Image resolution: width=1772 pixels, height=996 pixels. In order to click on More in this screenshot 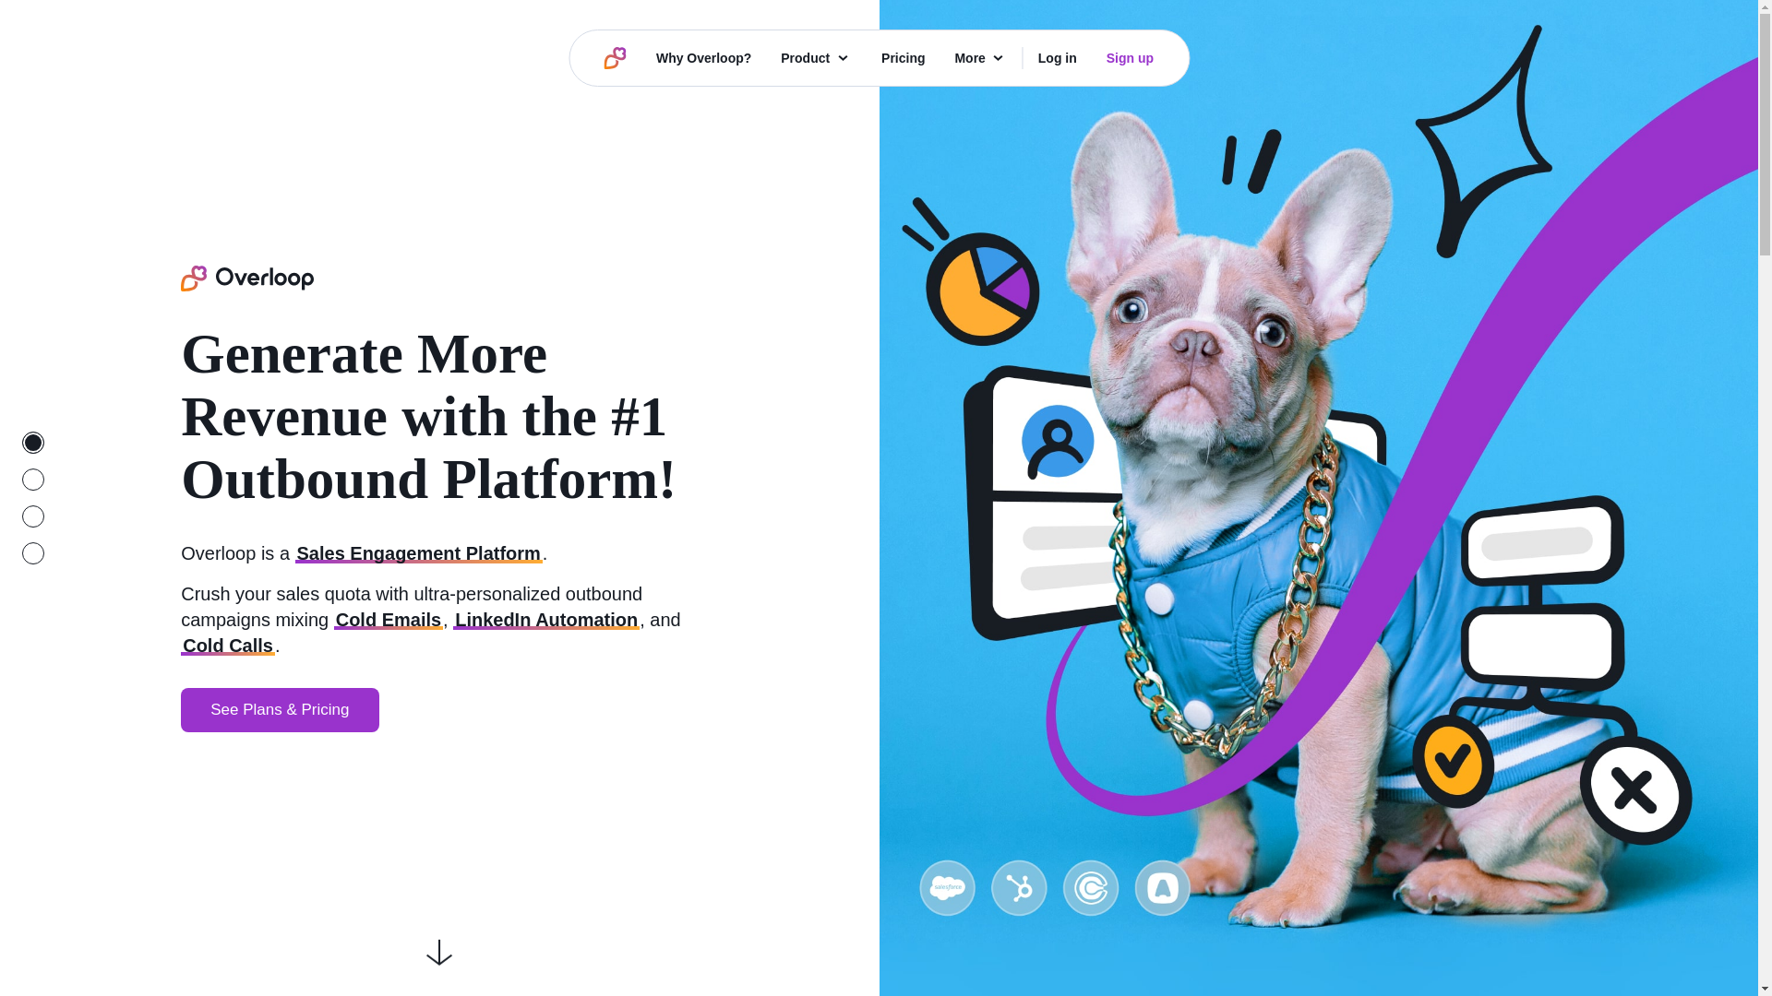, I will do `click(980, 57)`.